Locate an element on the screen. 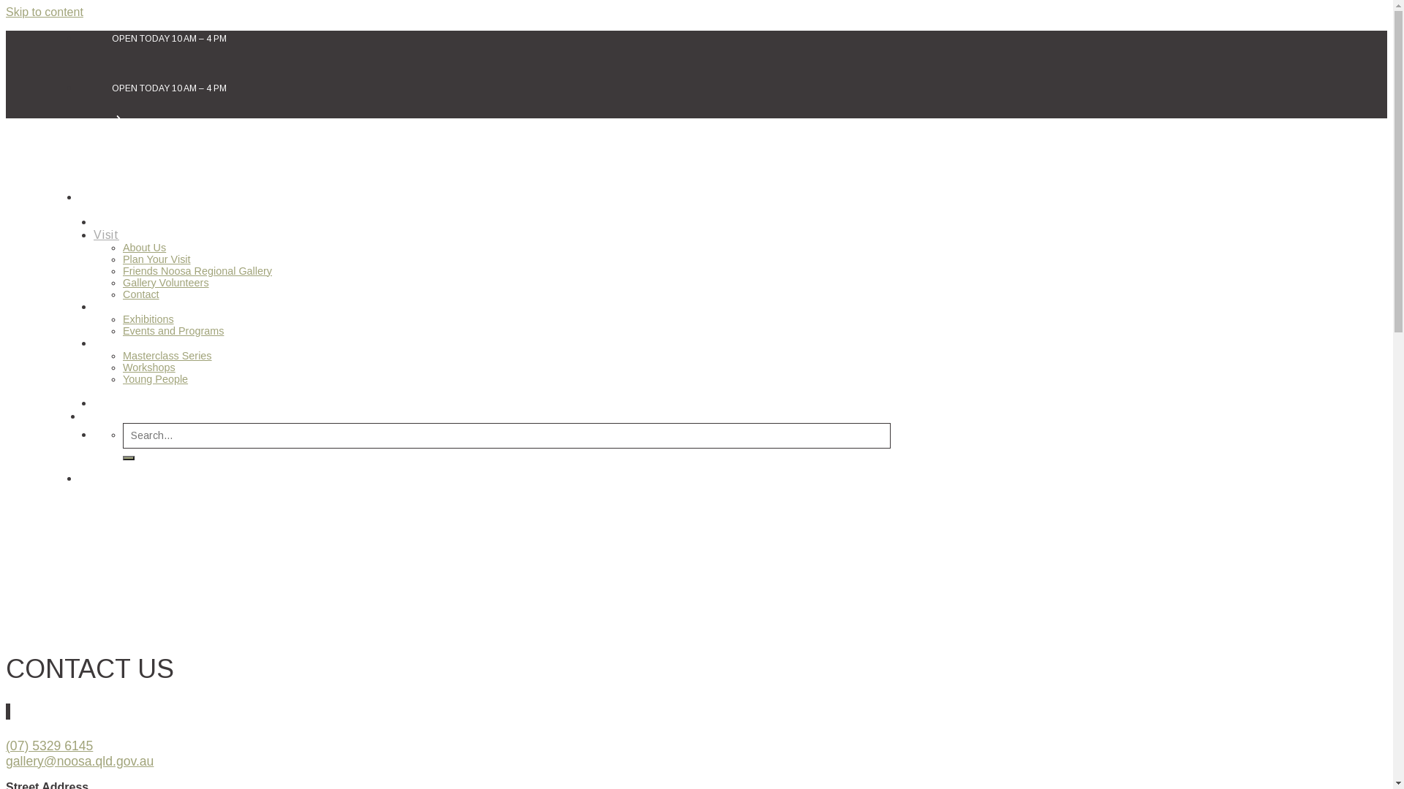 This screenshot has height=789, width=1404. Follow on Instagram is located at coordinates (8, 712).